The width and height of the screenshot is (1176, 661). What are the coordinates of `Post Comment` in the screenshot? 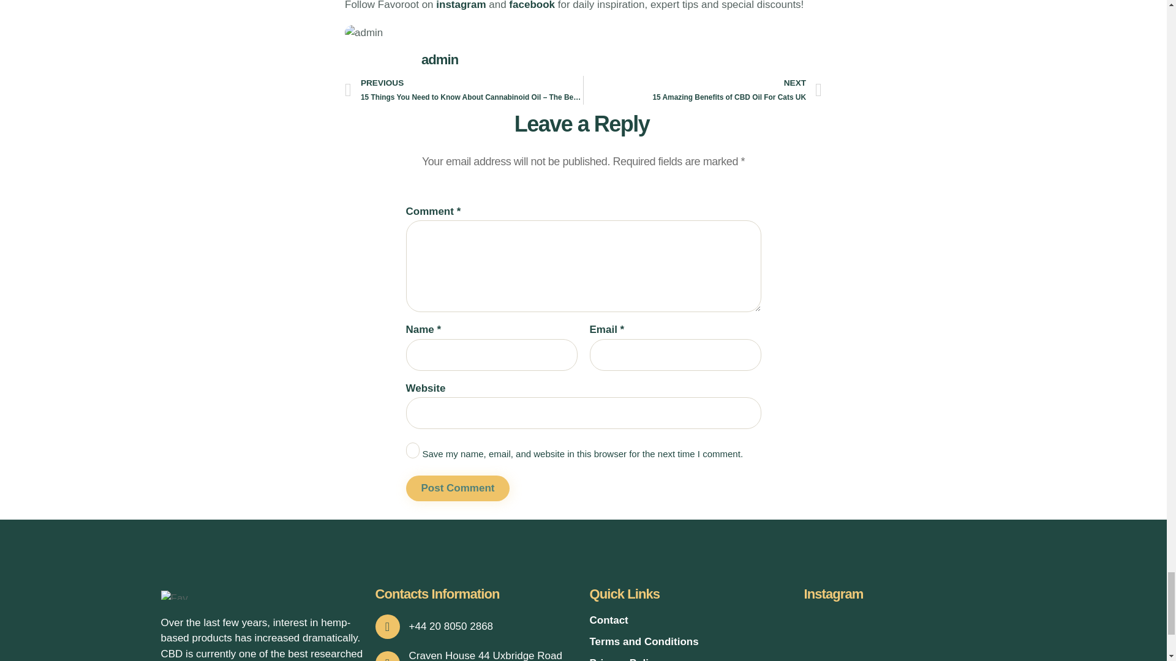 It's located at (457, 488).